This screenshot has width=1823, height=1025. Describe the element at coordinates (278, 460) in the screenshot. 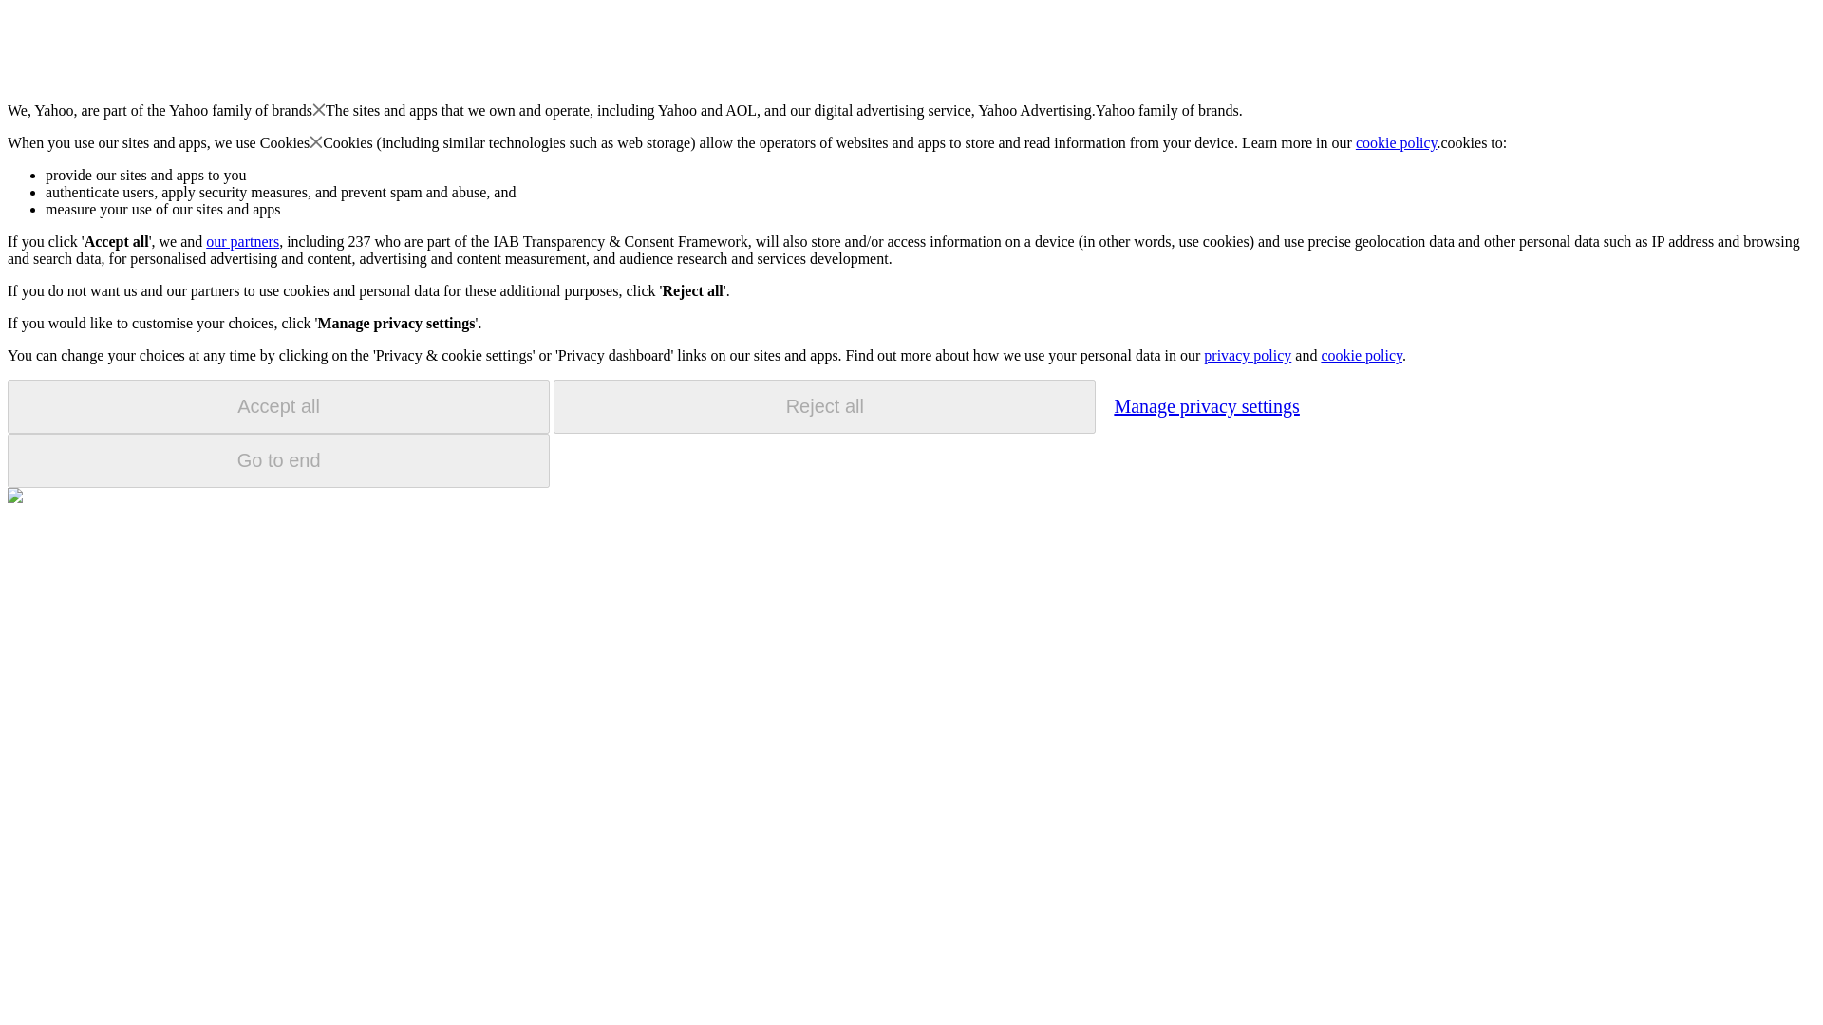

I see `Go to end` at that location.